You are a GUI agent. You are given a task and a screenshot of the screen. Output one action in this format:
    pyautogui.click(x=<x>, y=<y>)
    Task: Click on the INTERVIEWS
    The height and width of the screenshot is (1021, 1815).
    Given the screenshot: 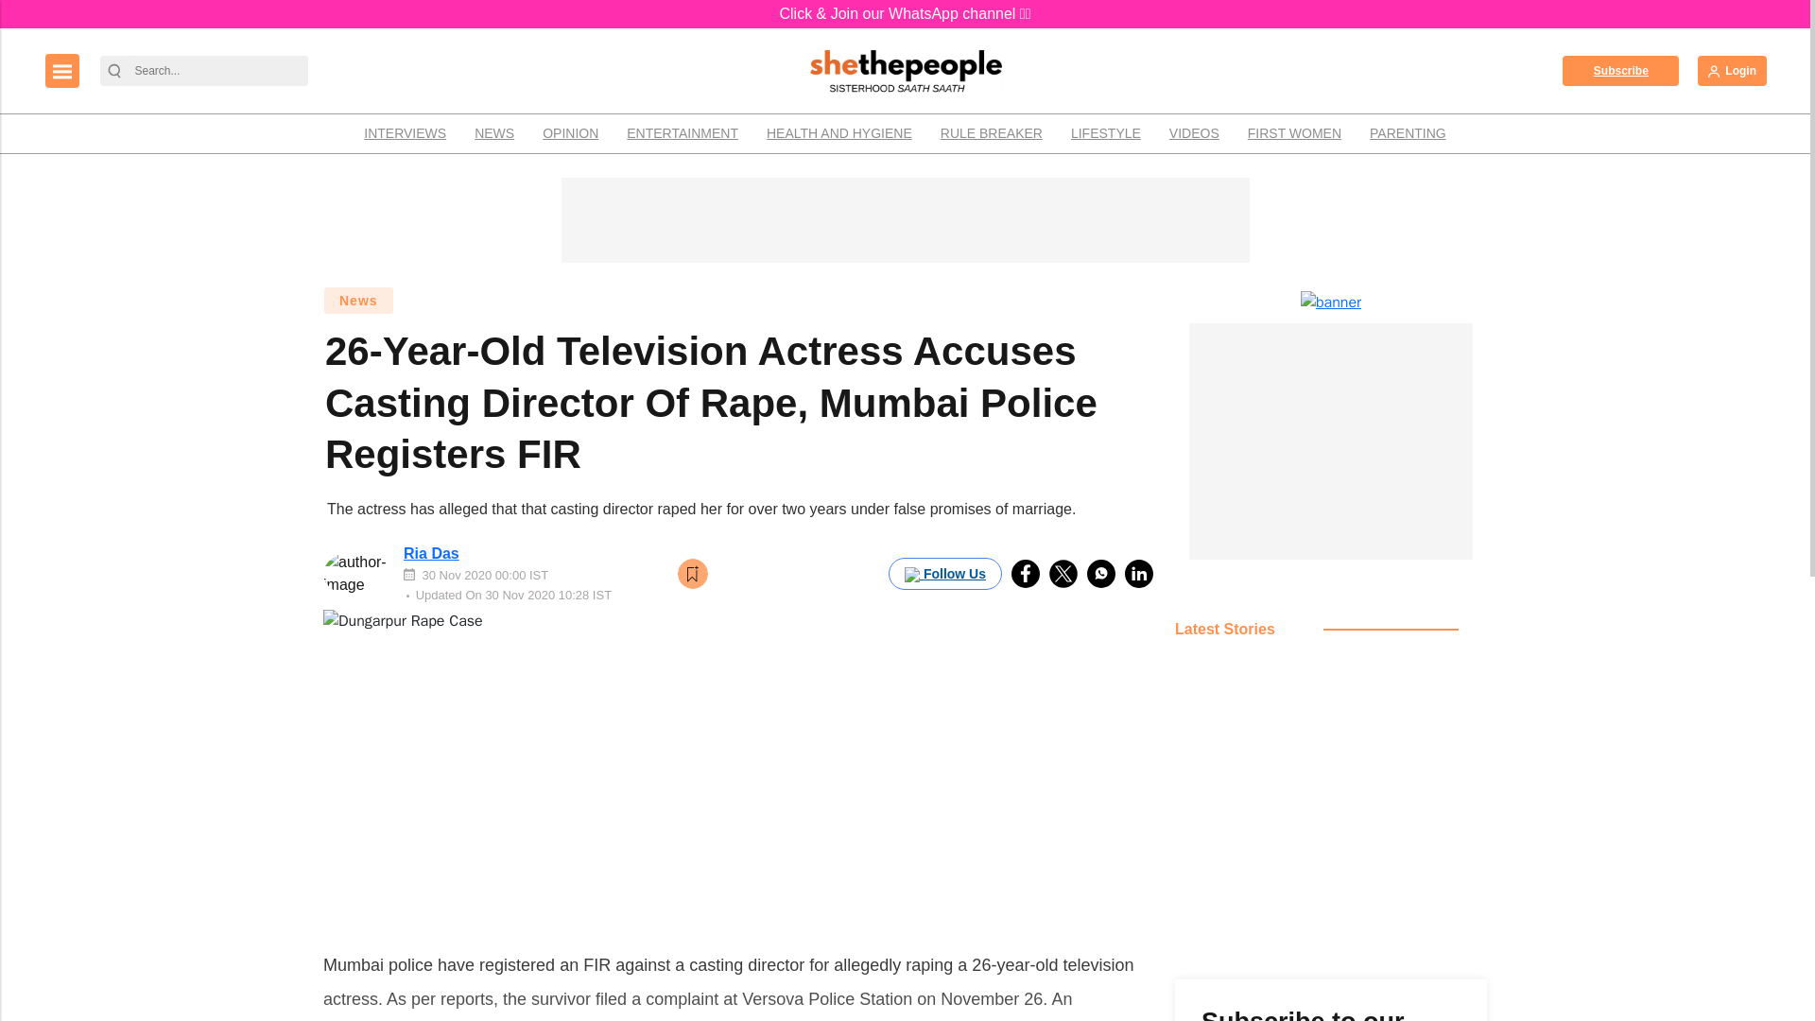 What is the action you would take?
    pyautogui.click(x=405, y=133)
    